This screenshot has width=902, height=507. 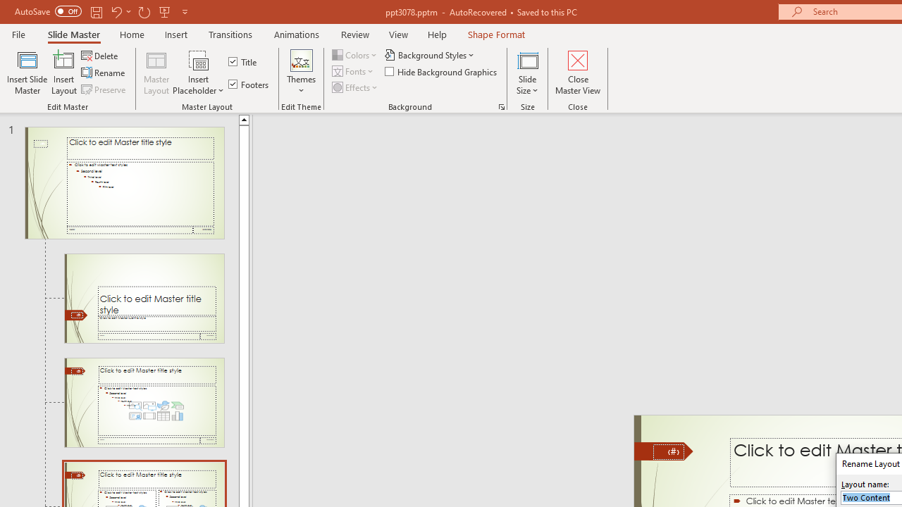 I want to click on Content, so click(x=199, y=59).